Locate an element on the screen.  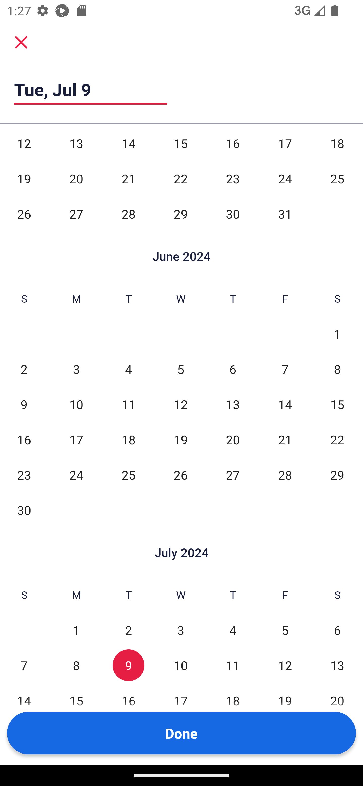
10 Mon, Jun 10, Not Selected is located at coordinates (76, 404).